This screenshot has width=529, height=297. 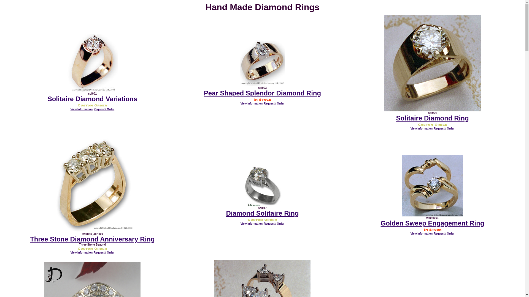 I want to click on View Information, so click(x=252, y=103).